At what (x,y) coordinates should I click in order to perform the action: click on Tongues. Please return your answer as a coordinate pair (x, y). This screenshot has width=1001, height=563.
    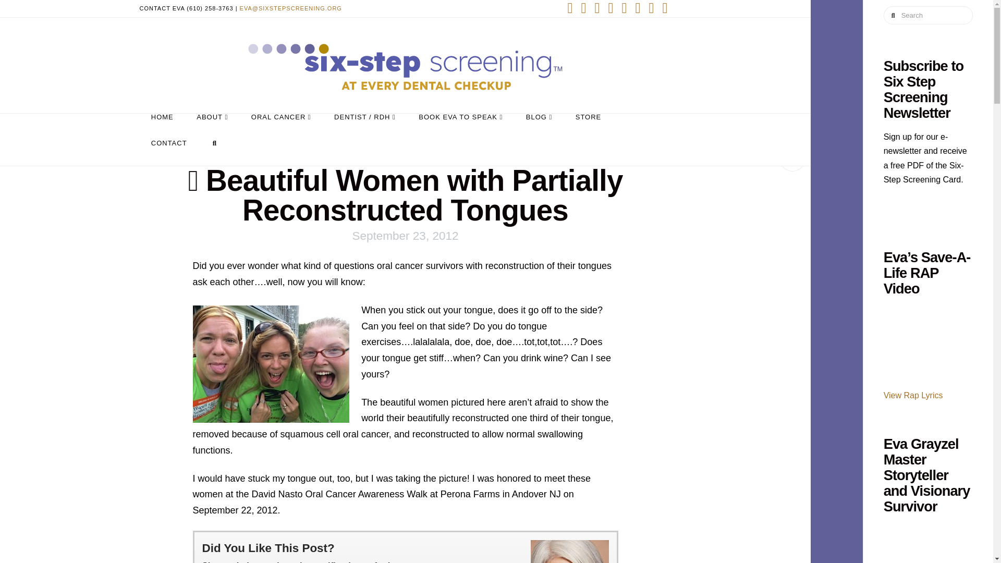
    Looking at the image, I should click on (271, 364).